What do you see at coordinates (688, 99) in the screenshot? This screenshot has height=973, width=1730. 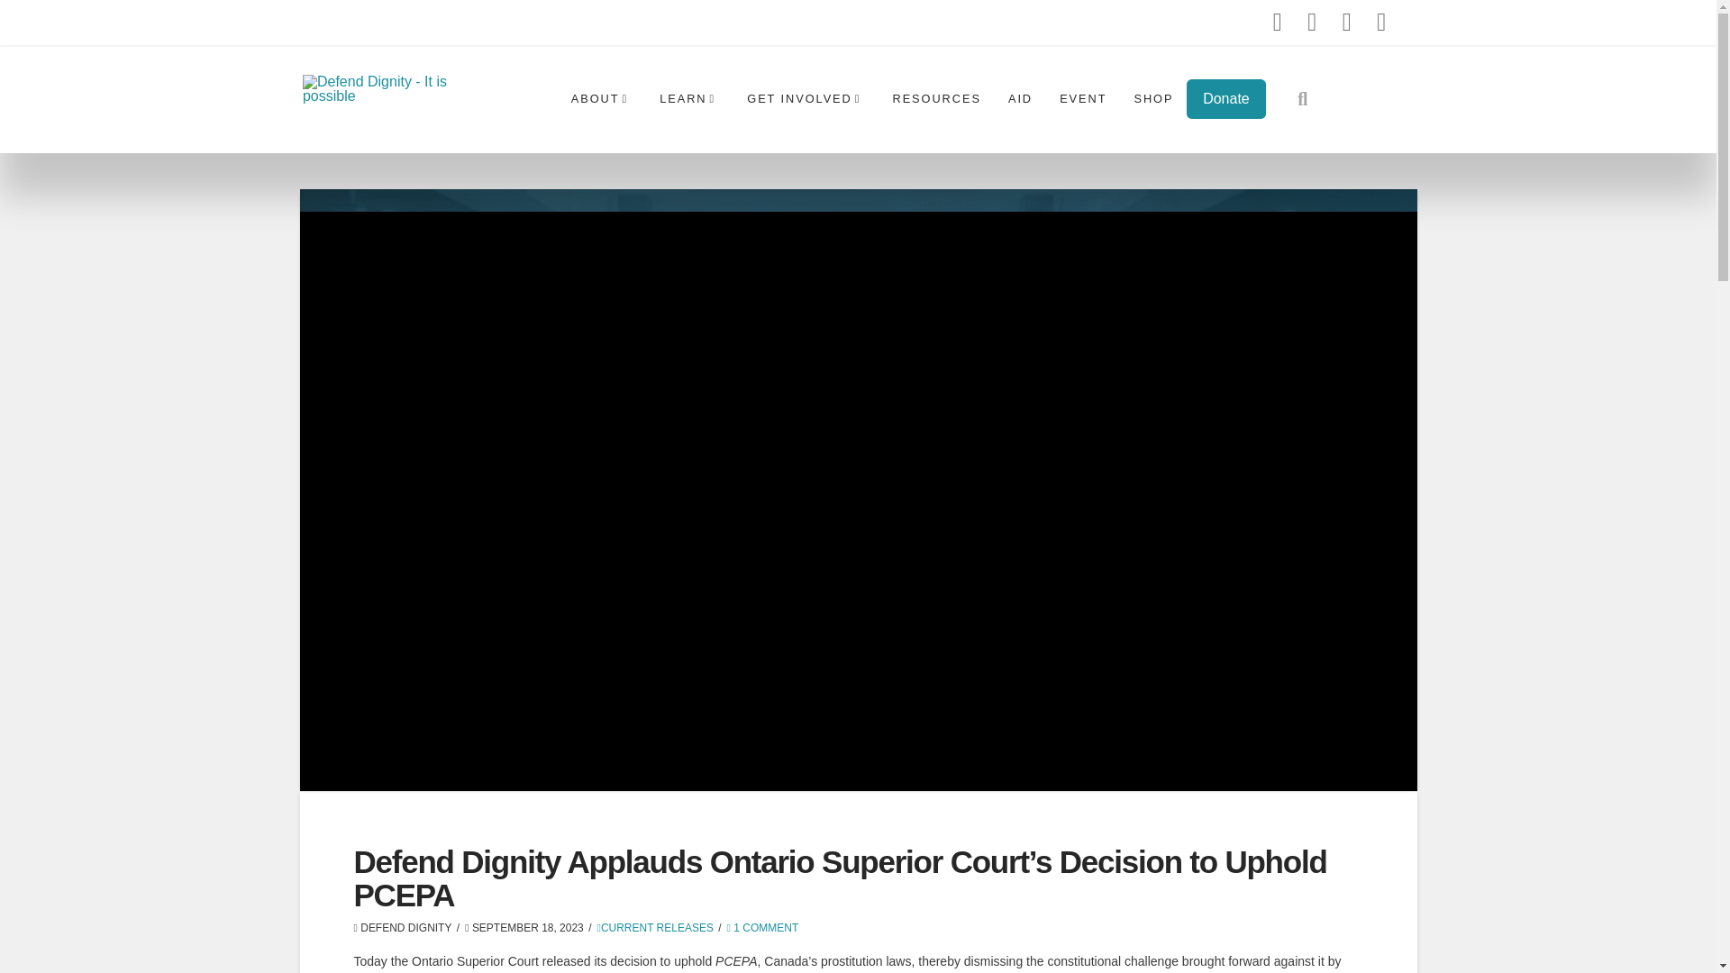 I see `LEARN` at bounding box center [688, 99].